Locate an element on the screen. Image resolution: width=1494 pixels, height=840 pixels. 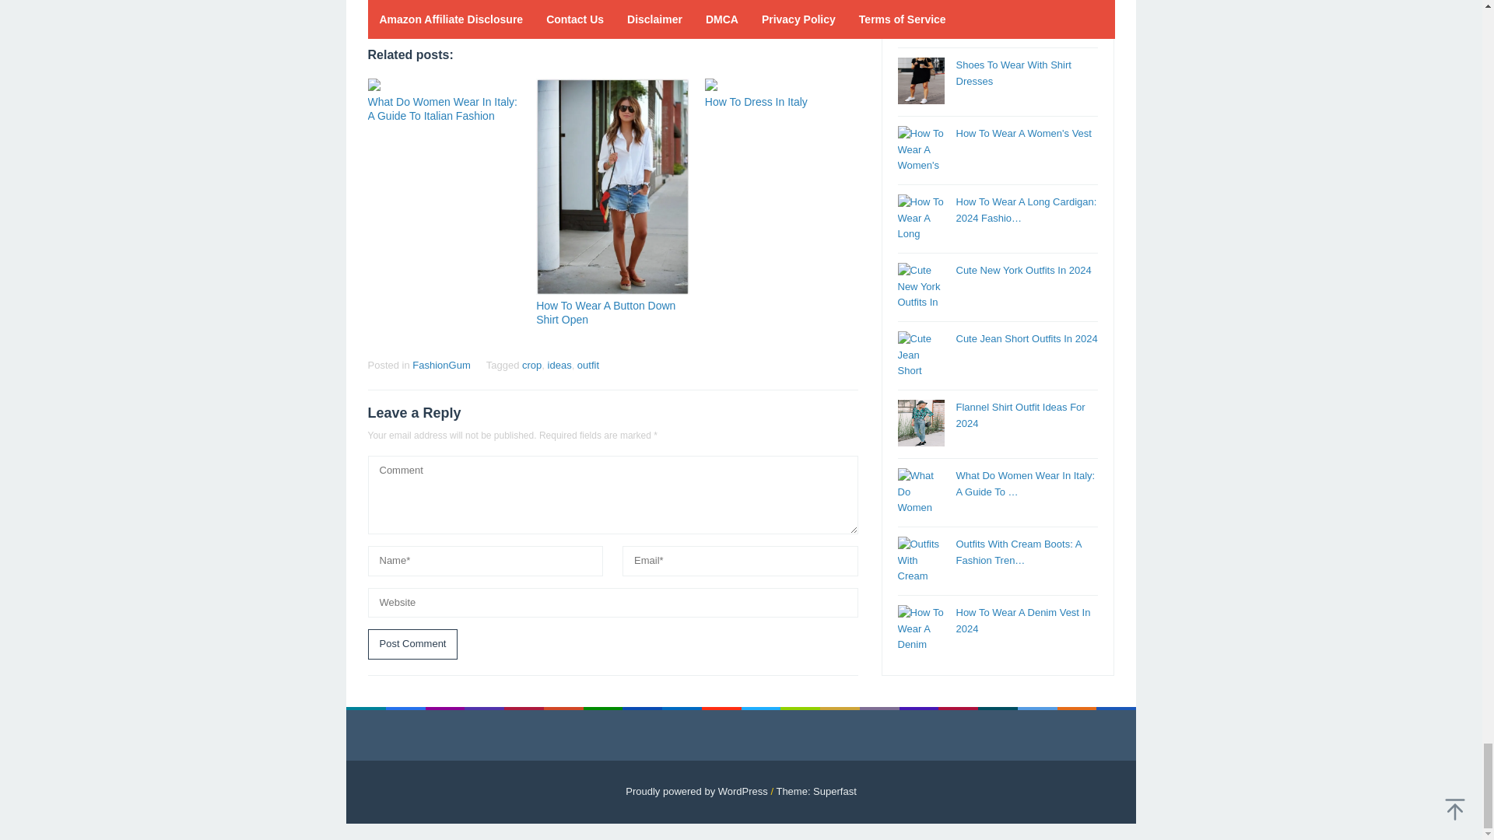
Post Comment is located at coordinates (412, 644).